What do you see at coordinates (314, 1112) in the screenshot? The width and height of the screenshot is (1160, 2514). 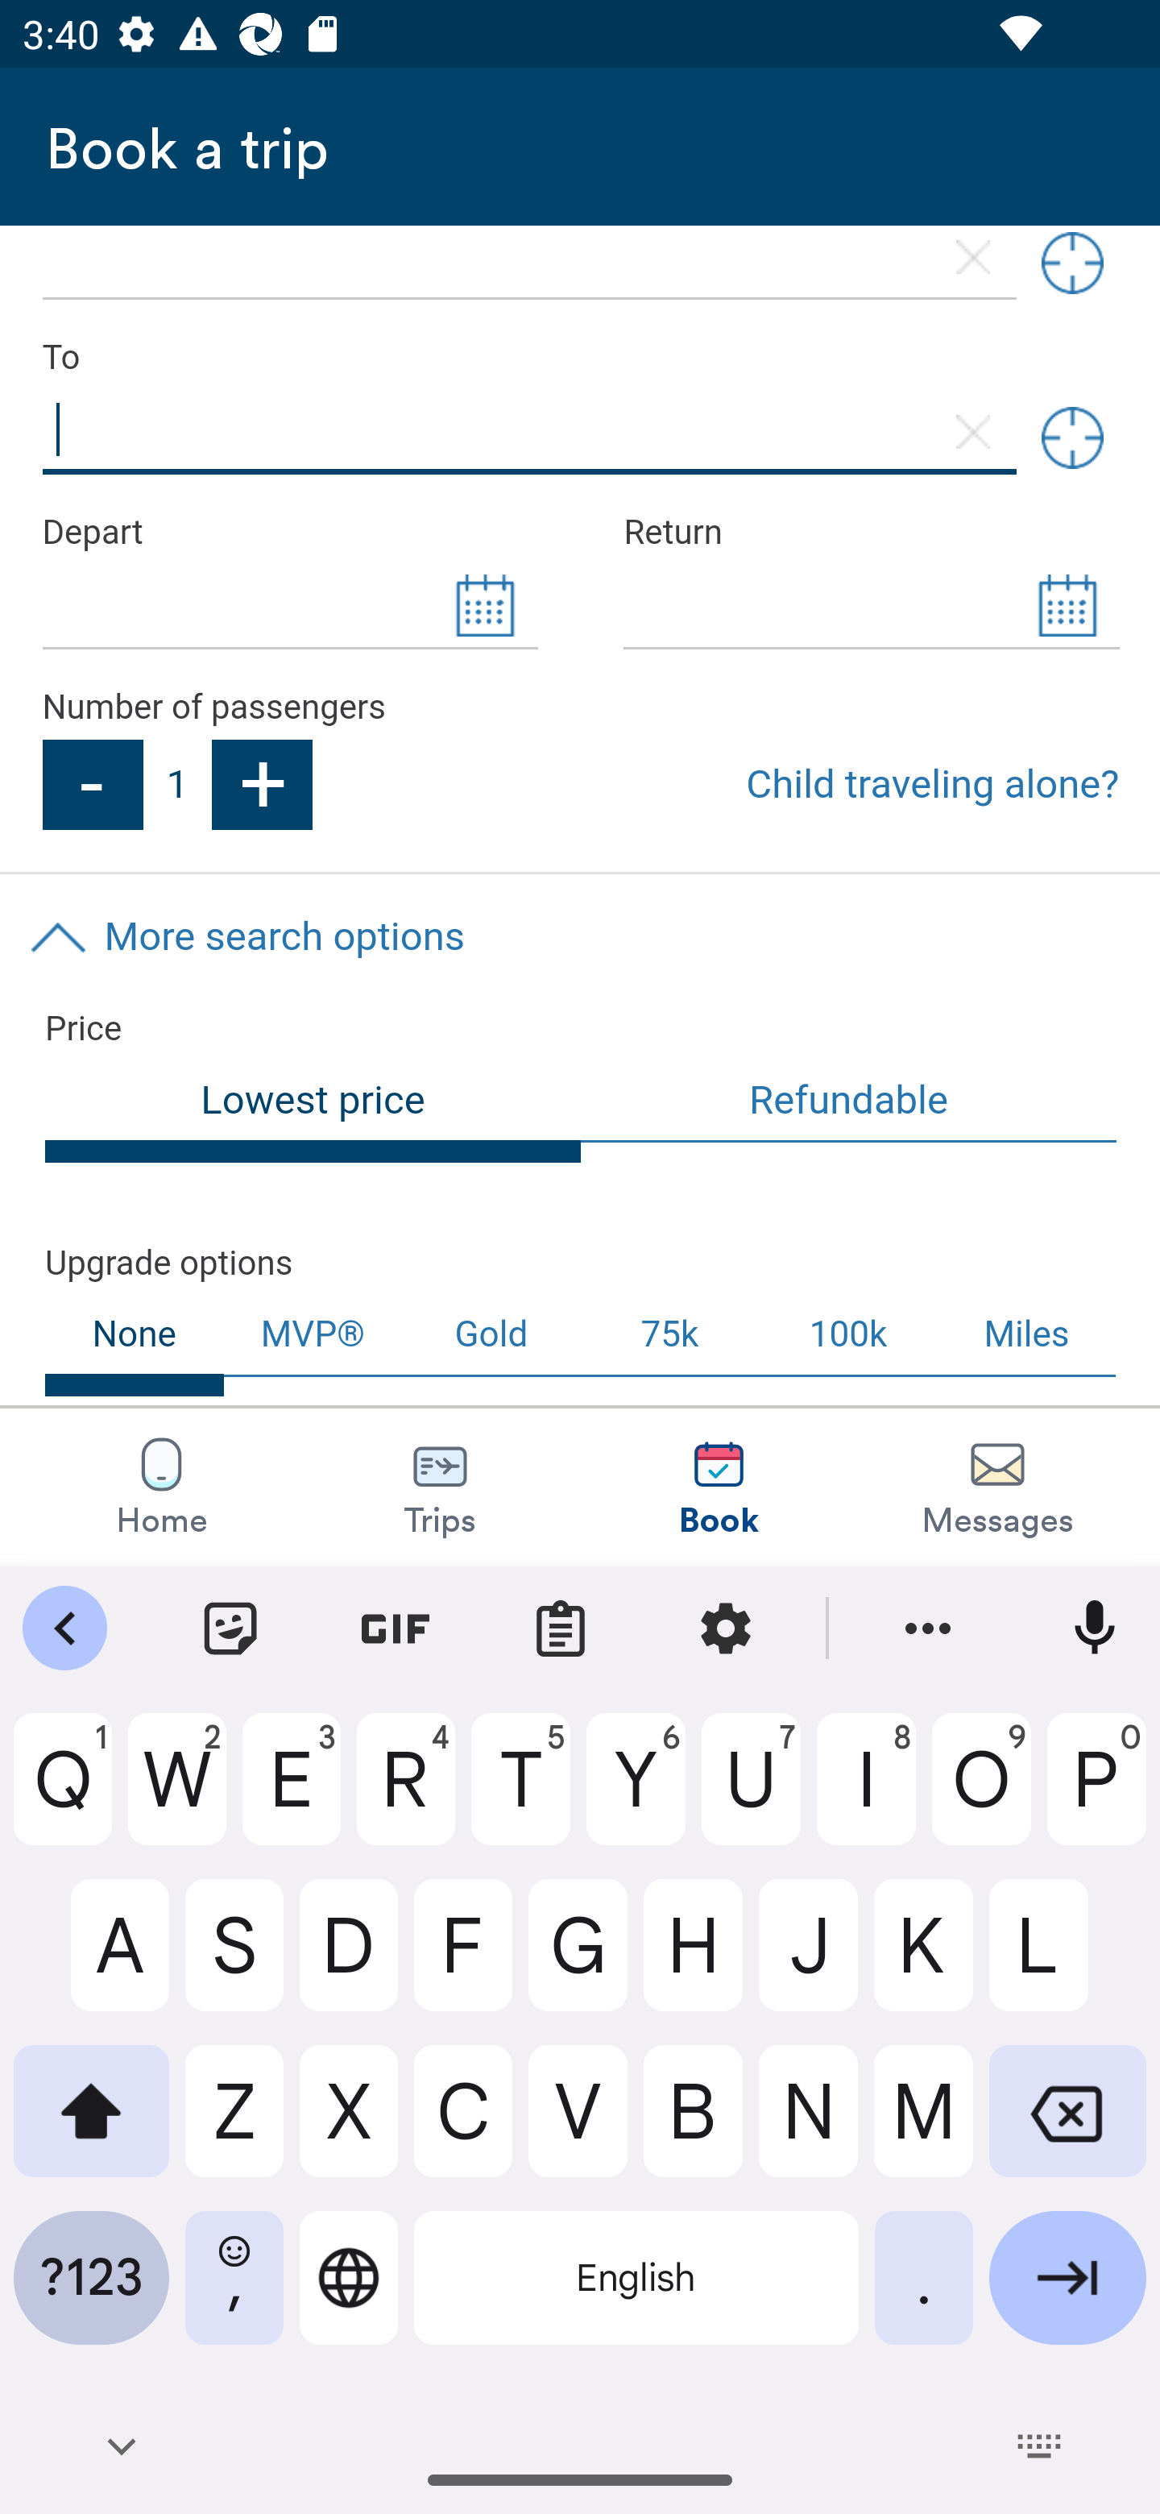 I see `Lowest price` at bounding box center [314, 1112].